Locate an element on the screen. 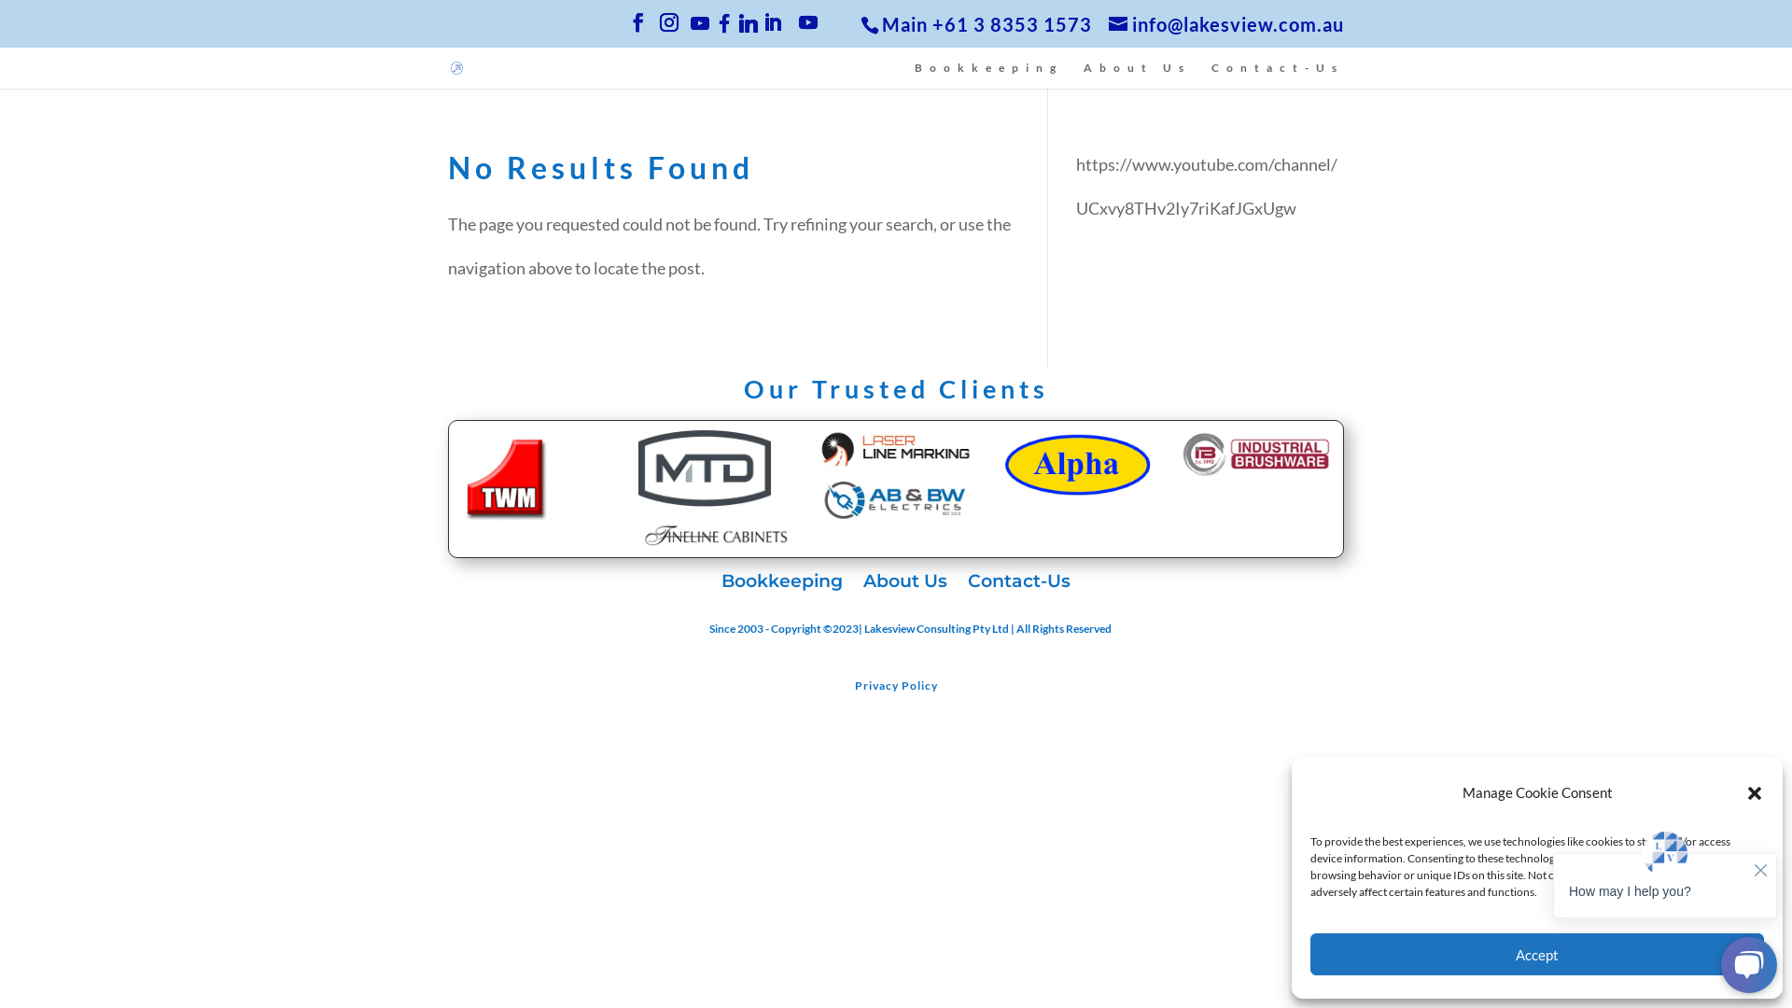 This screenshot has width=1792, height=1008. Laser line Marking  is located at coordinates (896, 450).